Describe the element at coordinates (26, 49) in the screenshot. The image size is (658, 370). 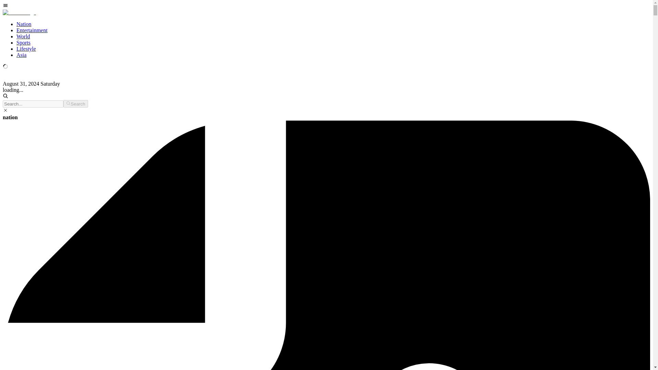
I see `Lifestyle` at that location.